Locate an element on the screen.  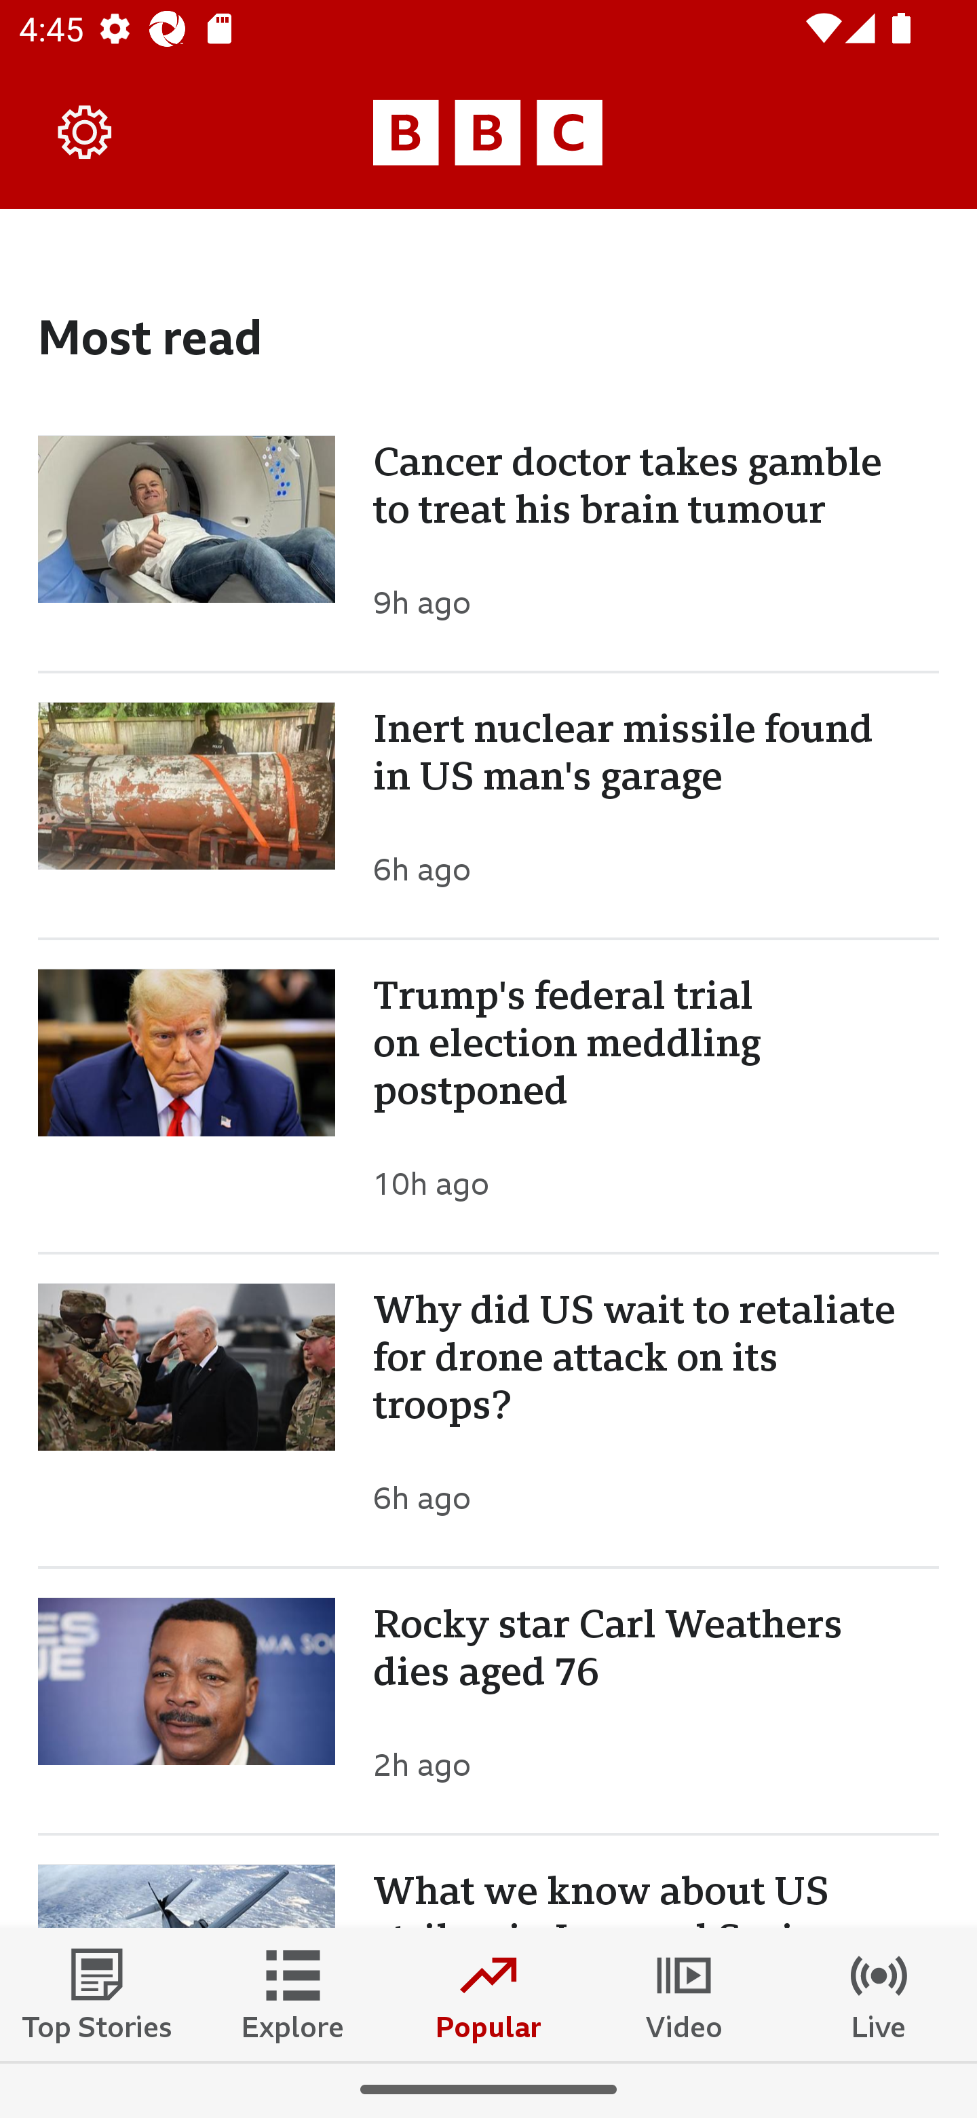
Top Stories is located at coordinates (98, 1994).